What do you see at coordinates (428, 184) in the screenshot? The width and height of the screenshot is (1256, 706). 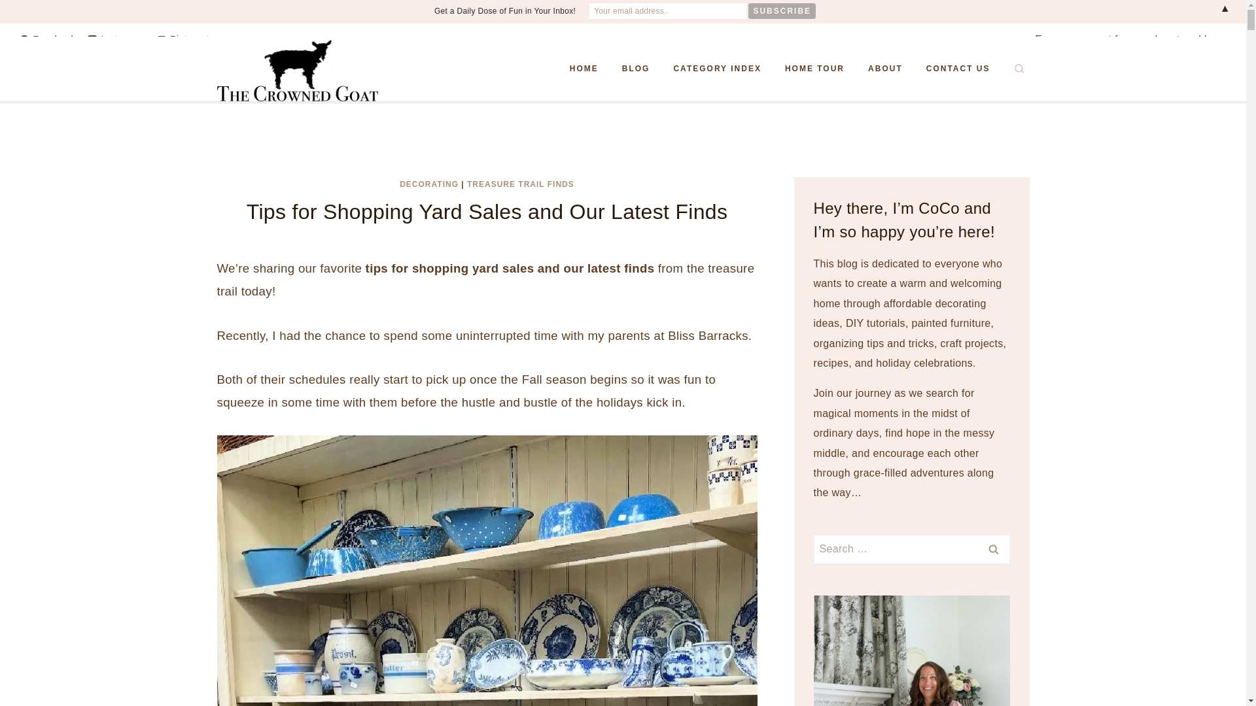 I see `DECORATING` at bounding box center [428, 184].